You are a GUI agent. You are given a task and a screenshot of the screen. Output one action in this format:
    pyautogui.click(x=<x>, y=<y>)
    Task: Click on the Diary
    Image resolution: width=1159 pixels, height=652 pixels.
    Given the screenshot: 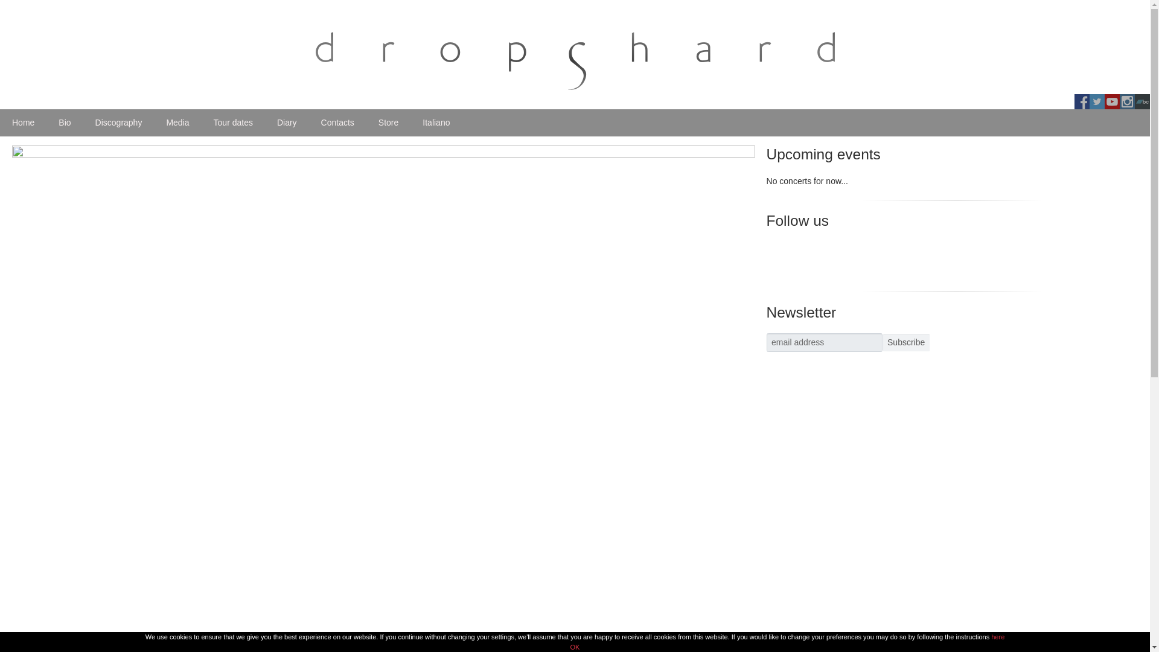 What is the action you would take?
    pyautogui.click(x=287, y=123)
    